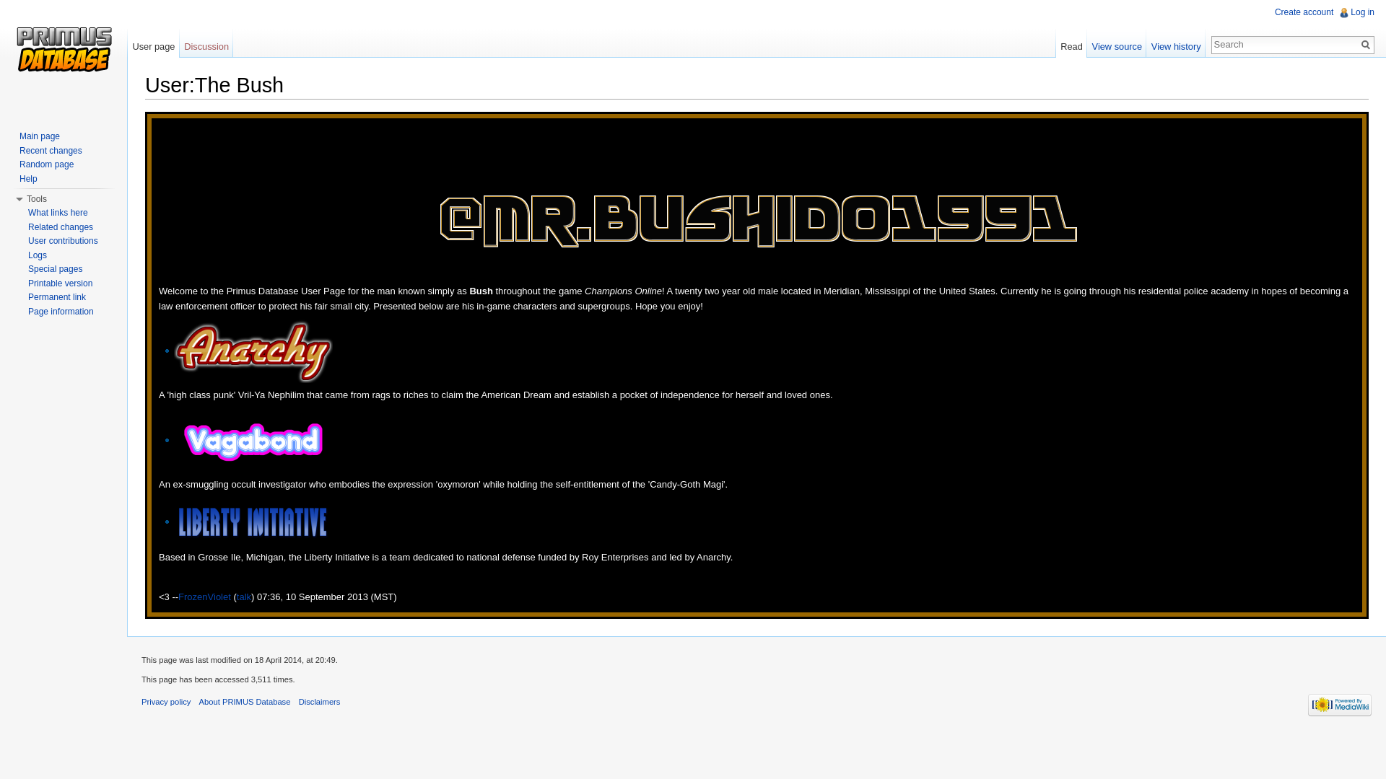 This screenshot has width=1386, height=779. Describe the element at coordinates (1362, 12) in the screenshot. I see `Log in` at that location.